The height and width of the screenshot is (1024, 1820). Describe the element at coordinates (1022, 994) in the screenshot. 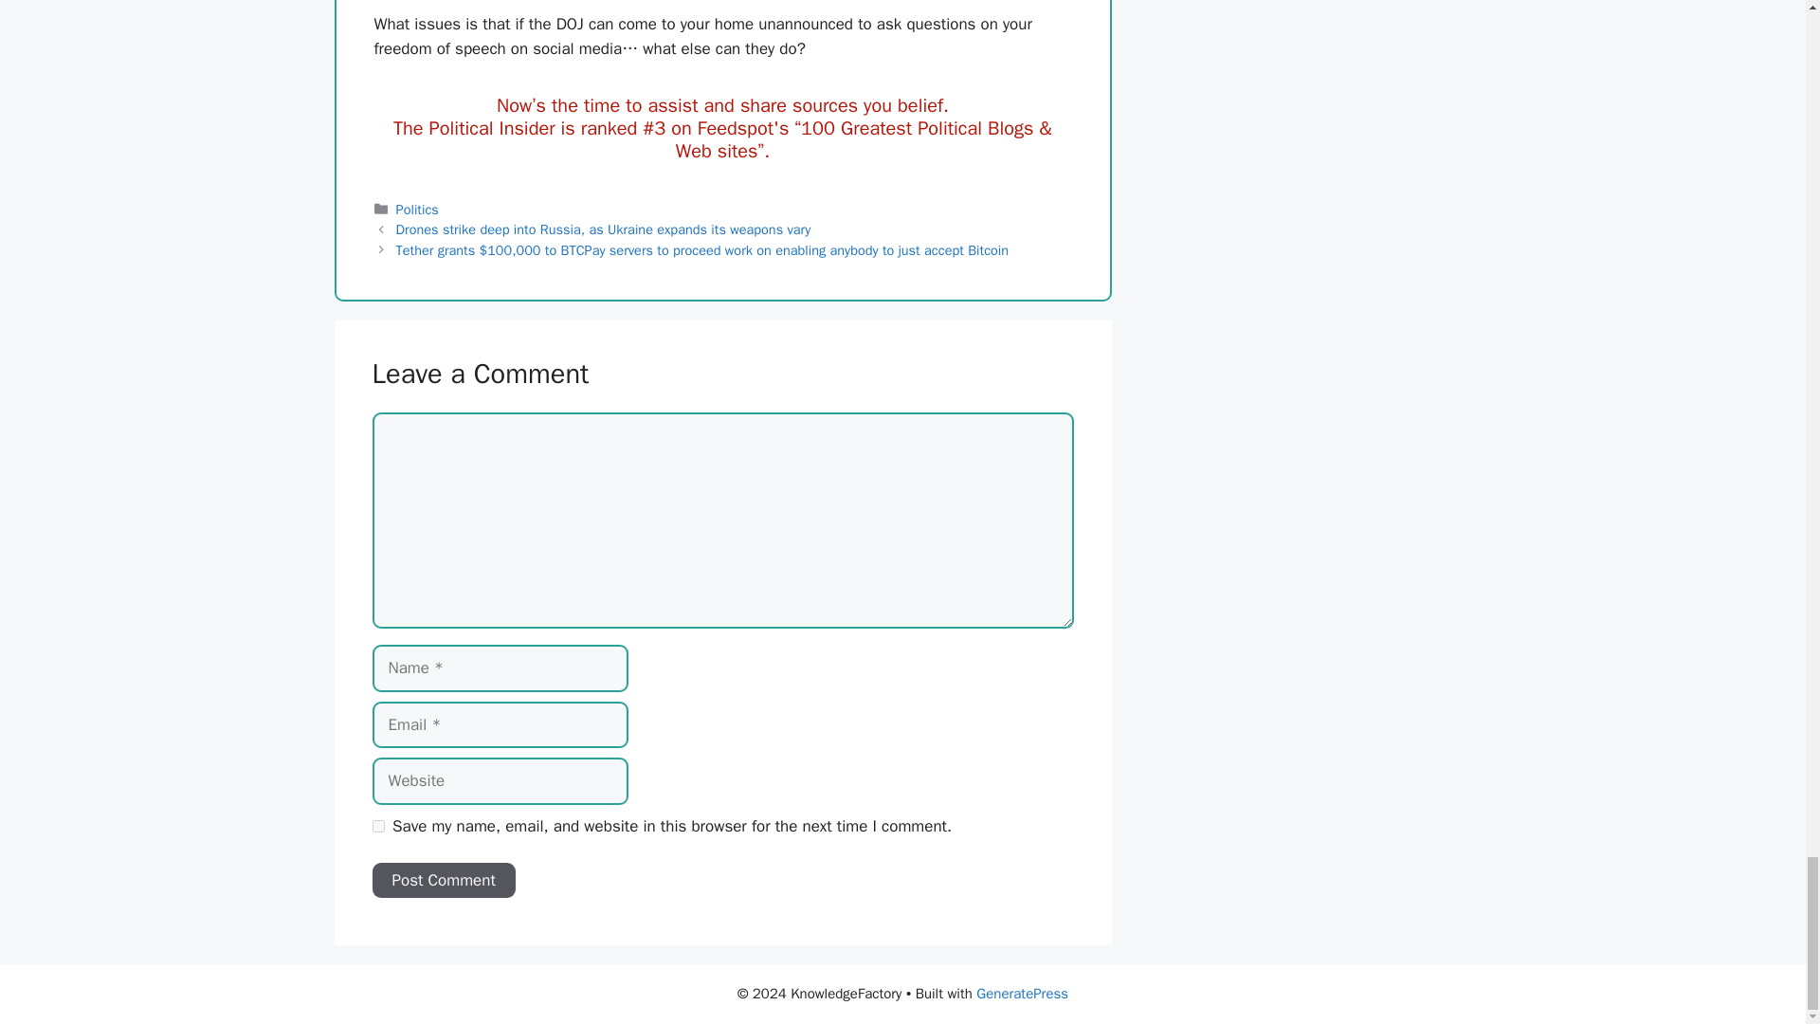

I see `GeneratePress` at that location.